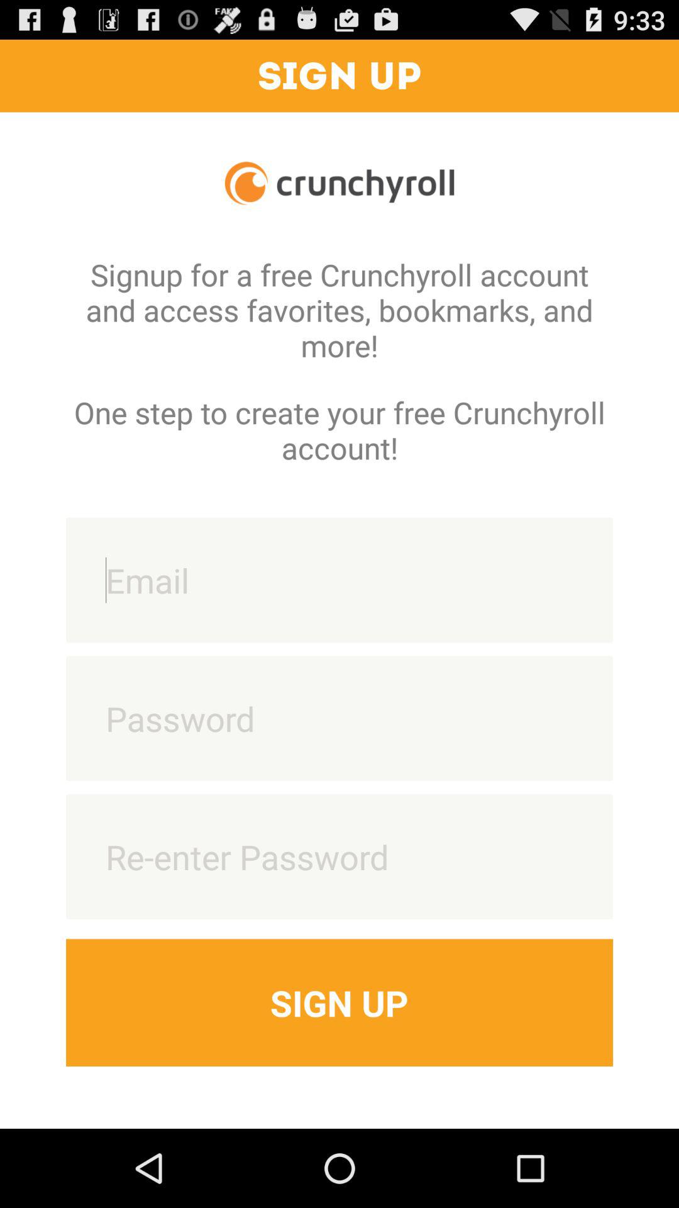  Describe the element at coordinates (339, 580) in the screenshot. I see `enter email address` at that location.